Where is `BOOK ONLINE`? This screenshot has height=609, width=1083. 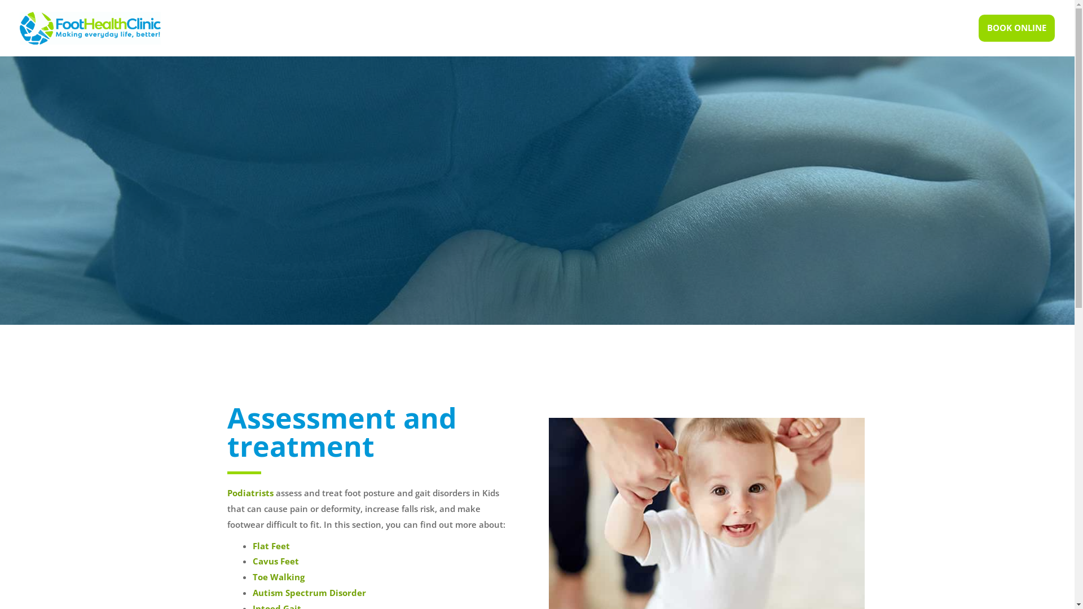
BOOK ONLINE is located at coordinates (1016, 28).